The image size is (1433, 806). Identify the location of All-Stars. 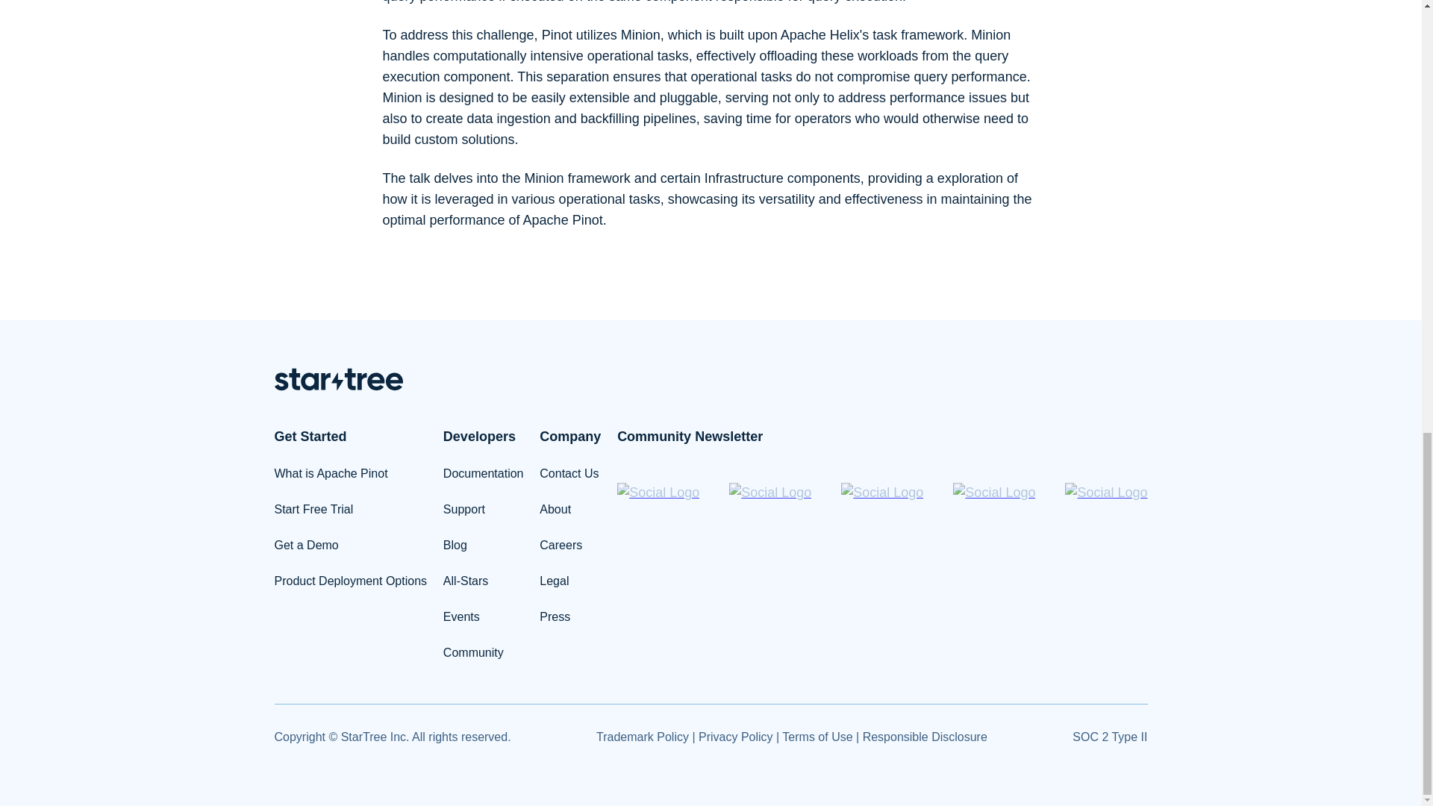
(466, 581).